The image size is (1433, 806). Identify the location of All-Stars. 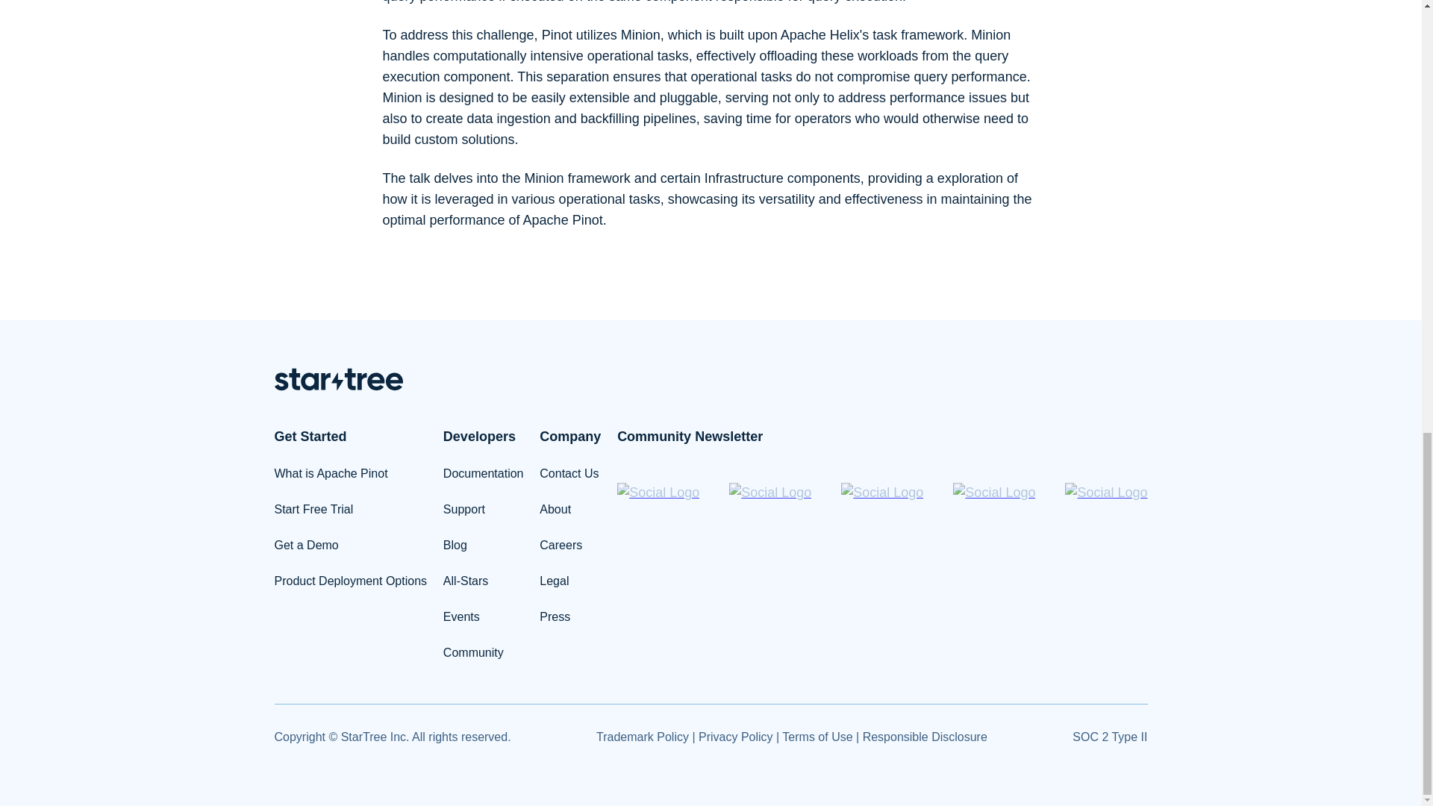
(466, 581).